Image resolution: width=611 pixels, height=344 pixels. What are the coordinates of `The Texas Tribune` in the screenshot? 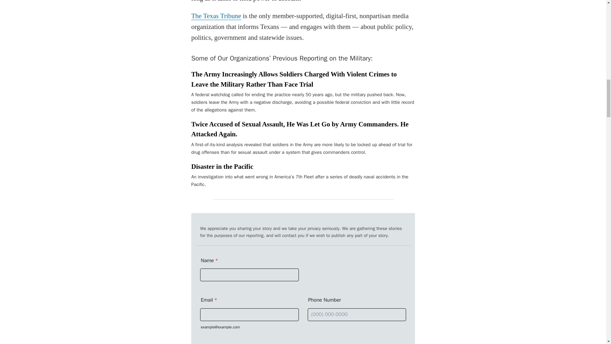 It's located at (216, 16).